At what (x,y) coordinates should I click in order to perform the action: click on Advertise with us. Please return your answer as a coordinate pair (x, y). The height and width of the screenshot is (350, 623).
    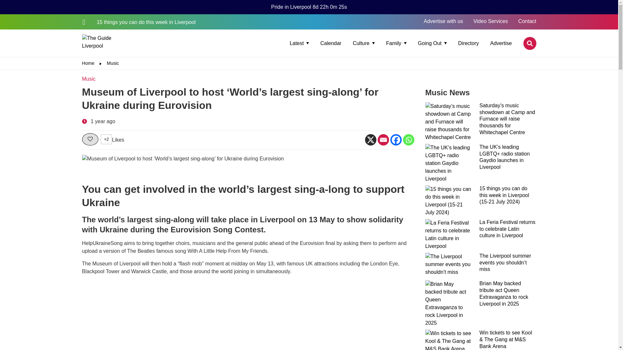
    Looking at the image, I should click on (443, 21).